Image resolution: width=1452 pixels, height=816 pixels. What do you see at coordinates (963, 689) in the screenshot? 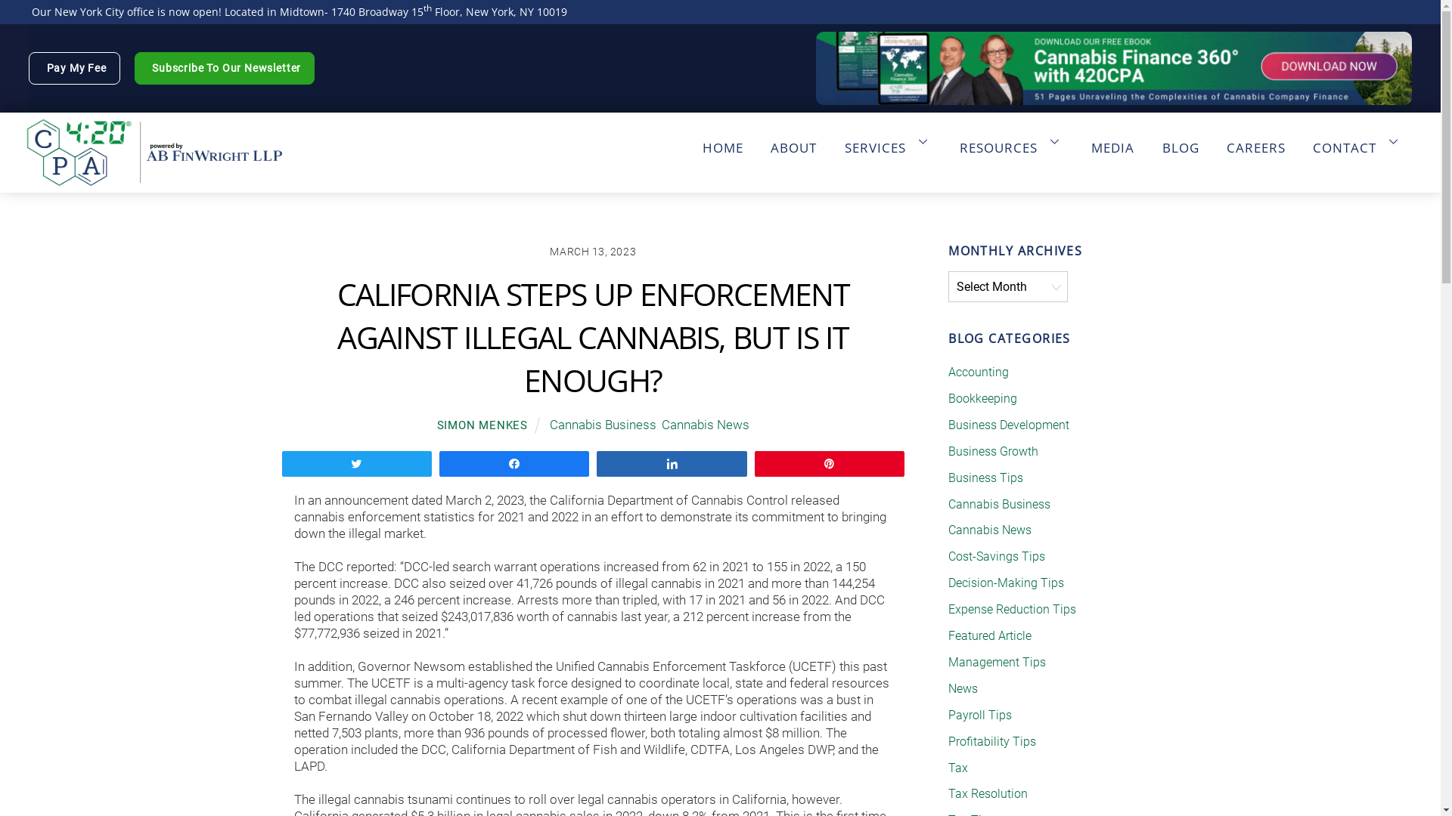
I see `News` at bounding box center [963, 689].